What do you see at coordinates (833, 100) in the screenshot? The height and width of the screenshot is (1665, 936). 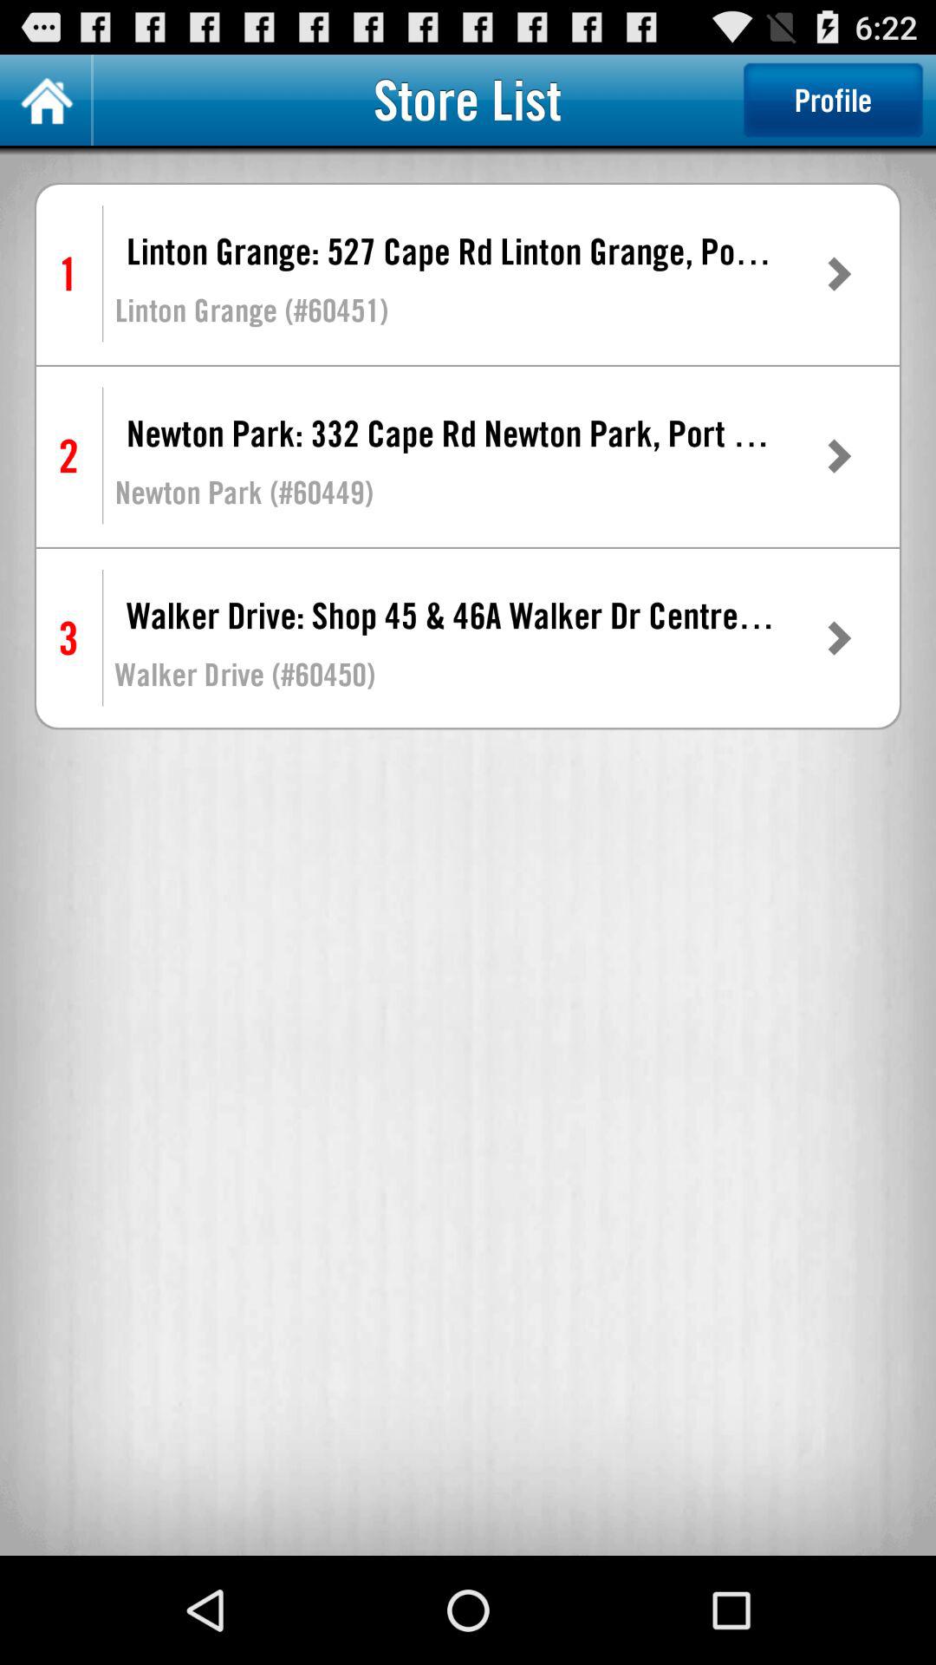 I see `turn off app to the right of the store list item` at bounding box center [833, 100].